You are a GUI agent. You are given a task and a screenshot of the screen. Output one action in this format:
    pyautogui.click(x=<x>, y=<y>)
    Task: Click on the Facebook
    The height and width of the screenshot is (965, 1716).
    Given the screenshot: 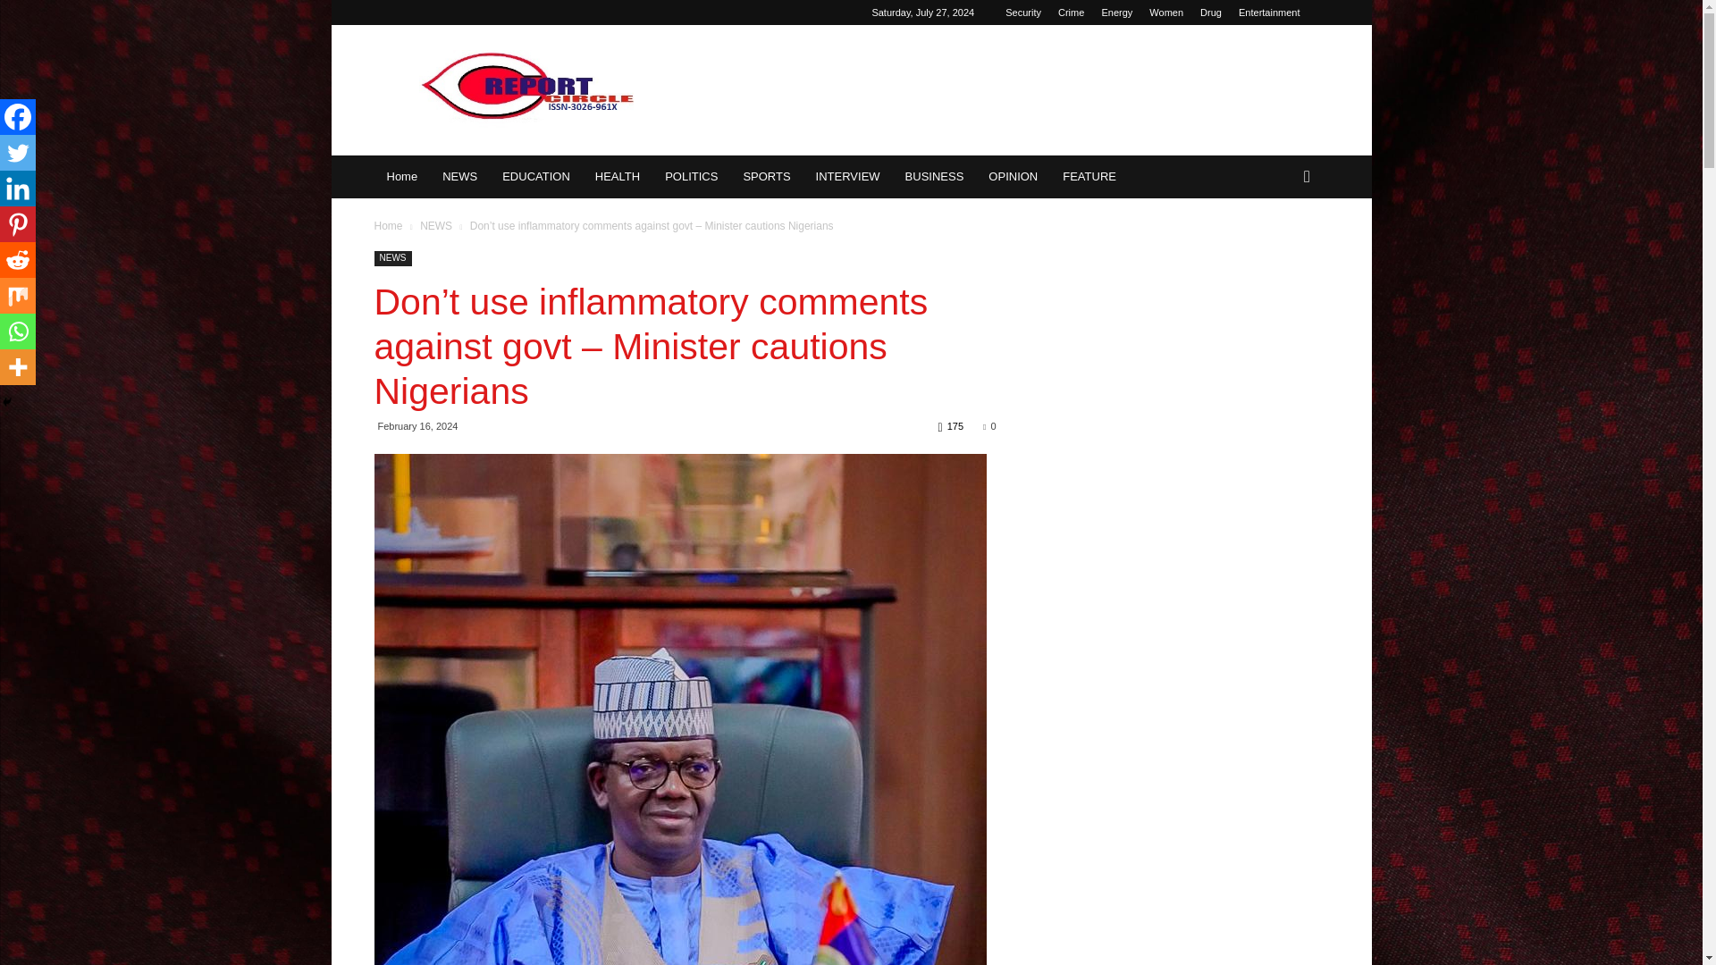 What is the action you would take?
    pyautogui.click(x=18, y=117)
    